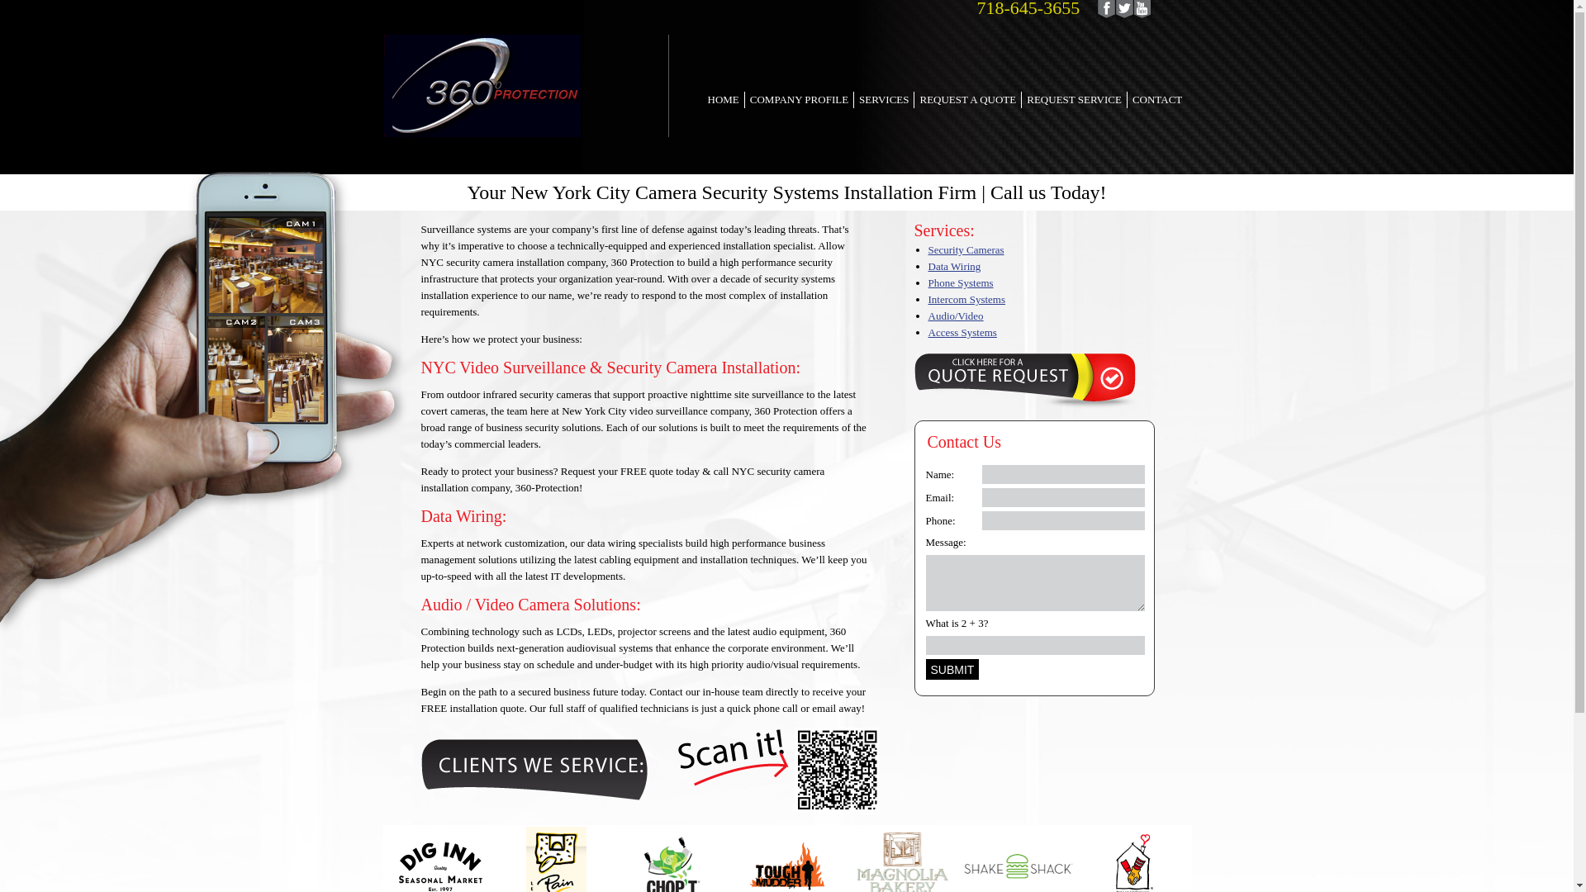  Describe the element at coordinates (800, 100) in the screenshot. I see `COMPANY PROFILE` at that location.